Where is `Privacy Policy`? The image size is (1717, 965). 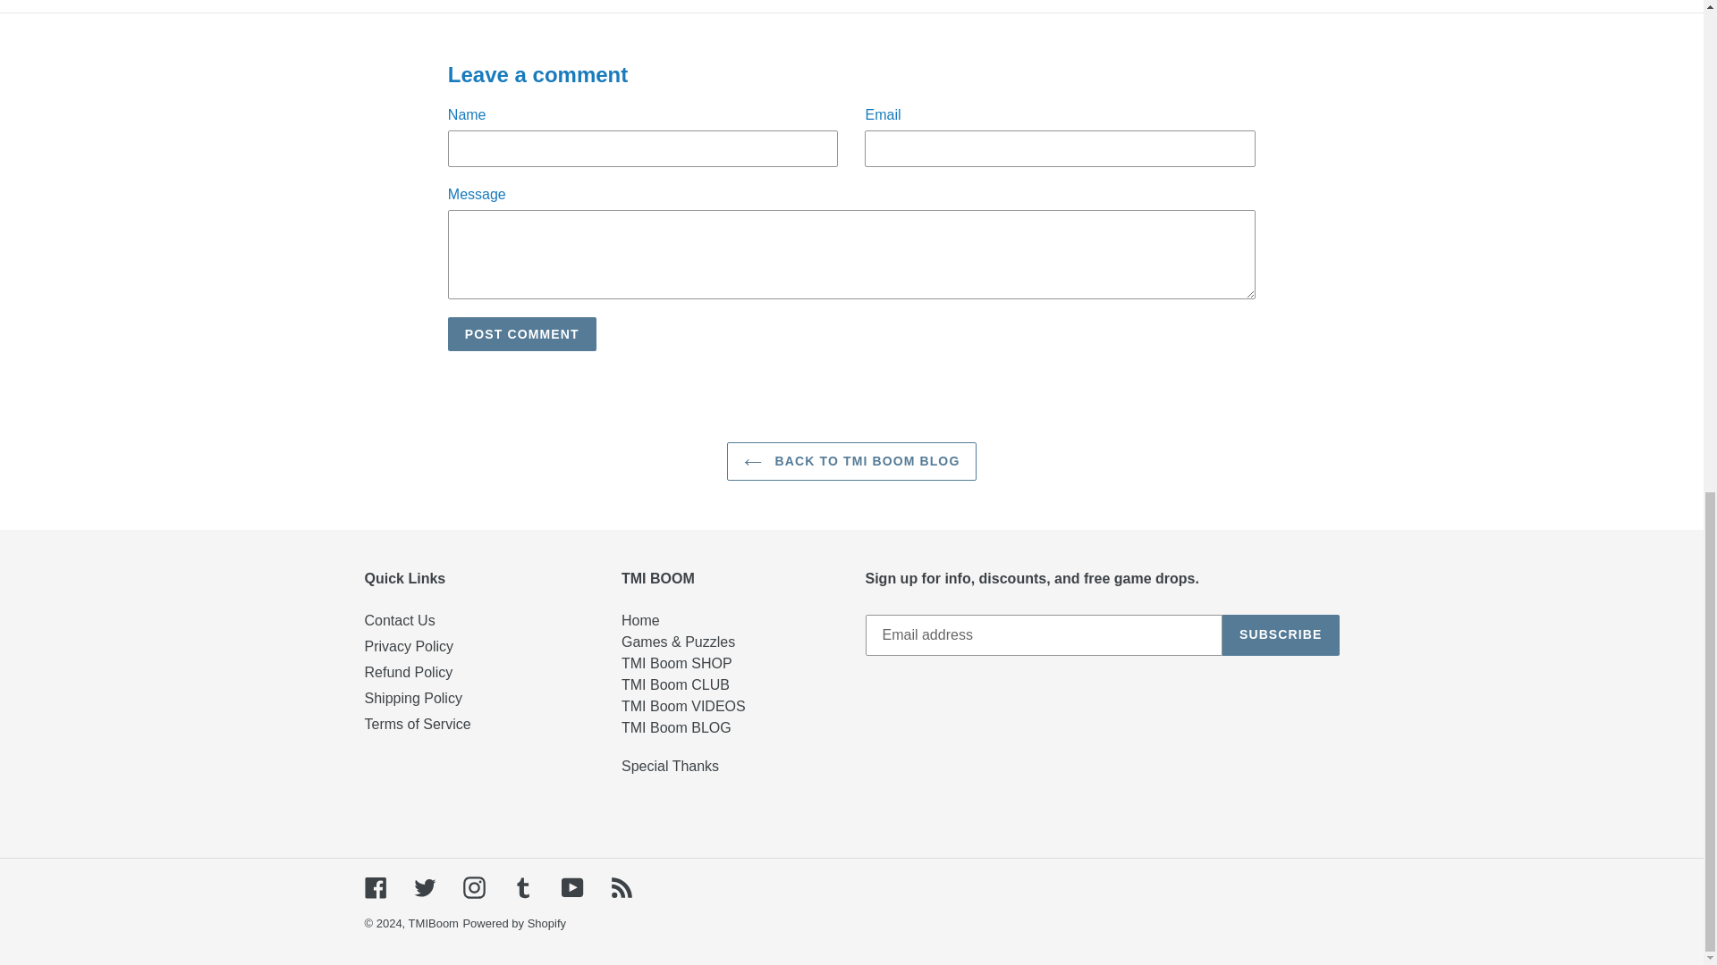
Privacy Policy is located at coordinates (410, 646).